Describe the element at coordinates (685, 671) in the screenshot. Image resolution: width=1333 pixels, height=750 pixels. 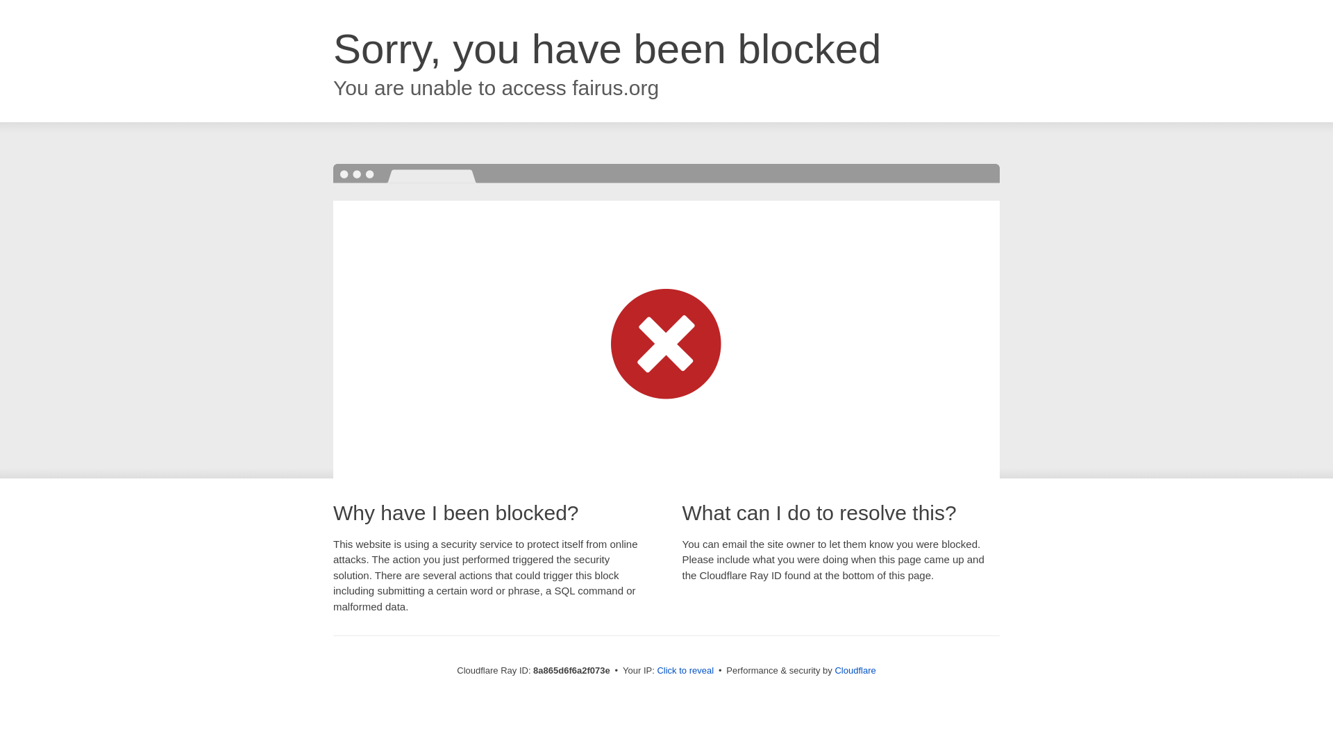
I see `Click to reveal` at that location.